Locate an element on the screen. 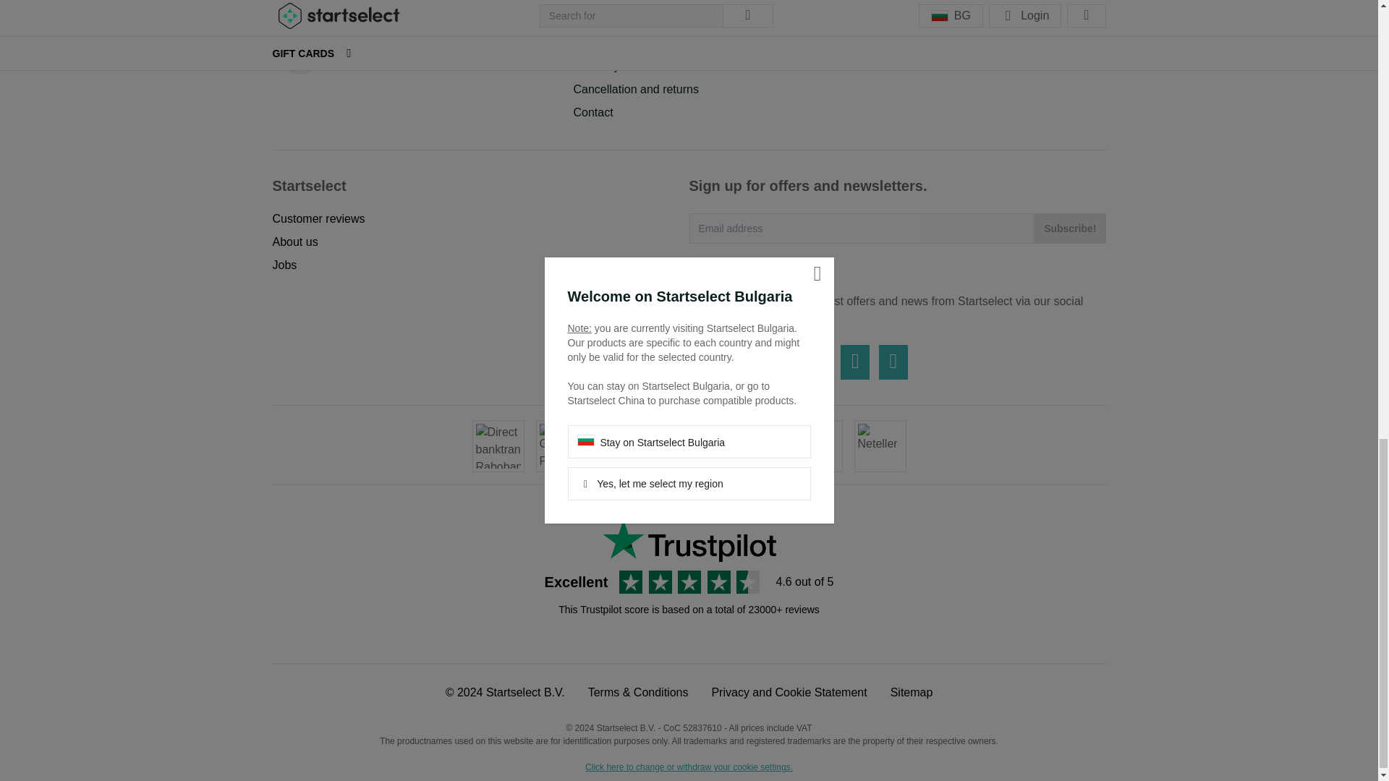 The height and width of the screenshot is (781, 1389). Cancellation and returns is located at coordinates (635, 88).